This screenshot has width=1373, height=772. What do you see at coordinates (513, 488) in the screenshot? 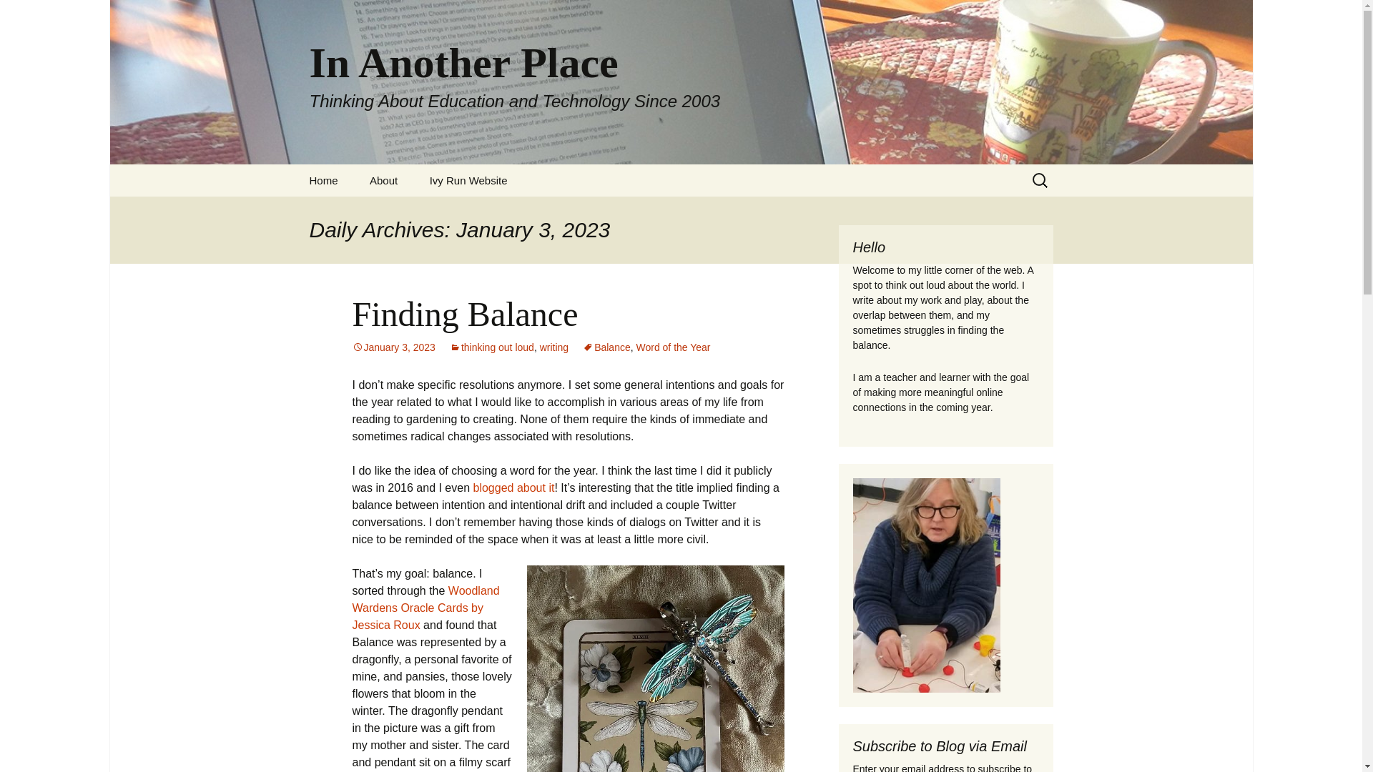
I see `blogged about it` at bounding box center [513, 488].